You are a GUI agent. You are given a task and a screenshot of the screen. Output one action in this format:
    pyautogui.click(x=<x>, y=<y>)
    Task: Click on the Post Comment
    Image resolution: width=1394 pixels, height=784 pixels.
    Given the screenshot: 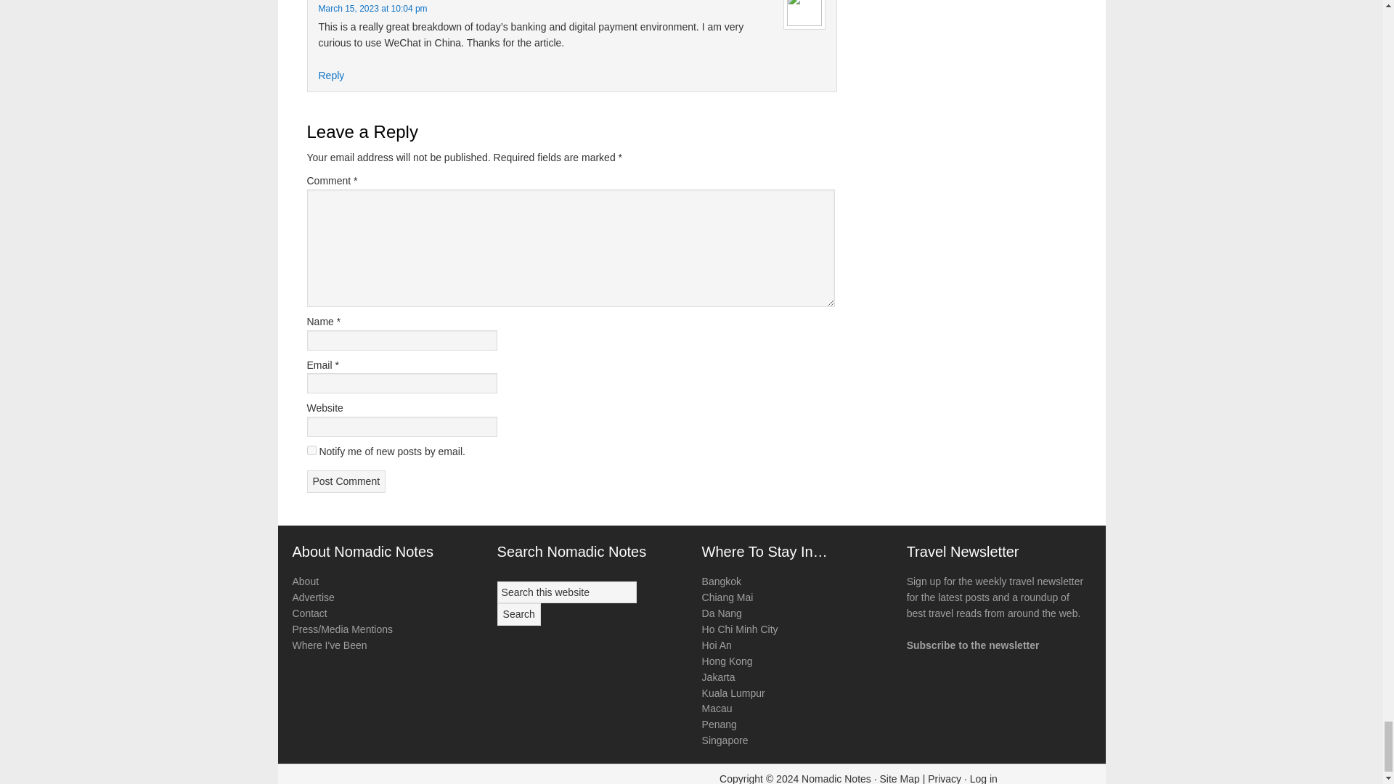 What is the action you would take?
    pyautogui.click(x=346, y=482)
    